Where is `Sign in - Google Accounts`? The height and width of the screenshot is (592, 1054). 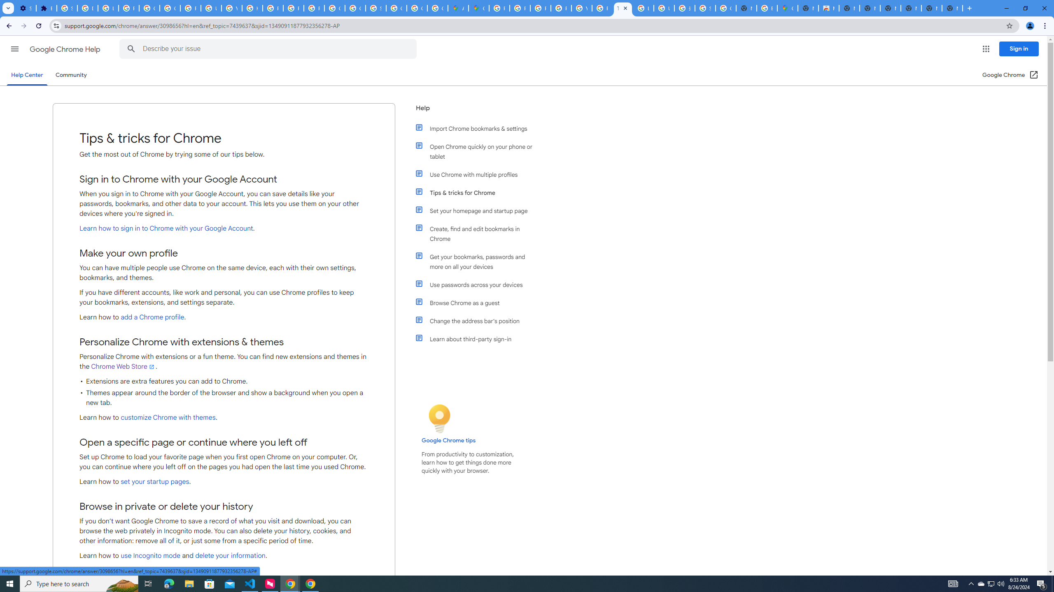 Sign in - Google Accounts is located at coordinates (705, 8).